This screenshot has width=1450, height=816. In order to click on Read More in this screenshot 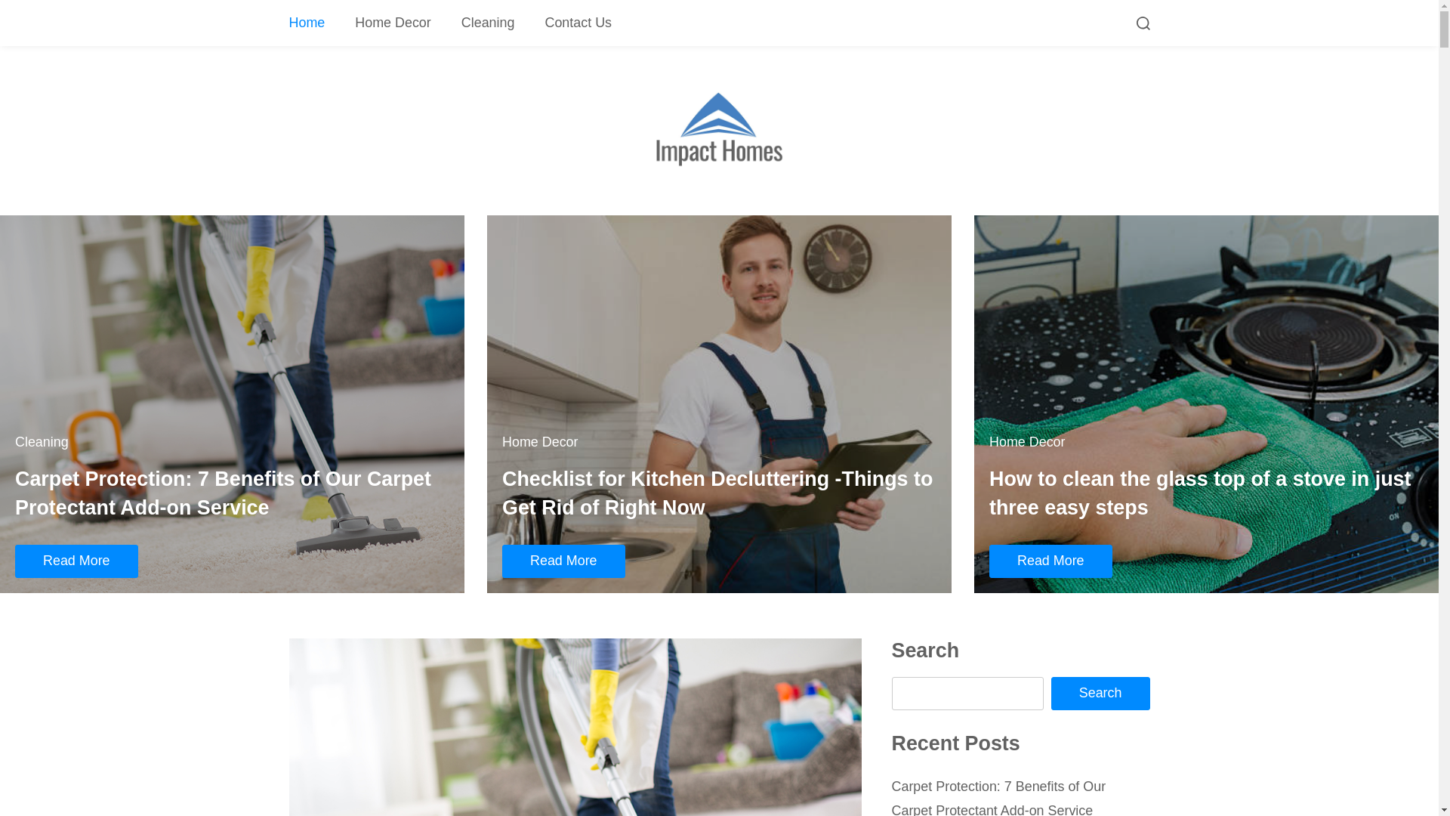, I will do `click(563, 561)`.